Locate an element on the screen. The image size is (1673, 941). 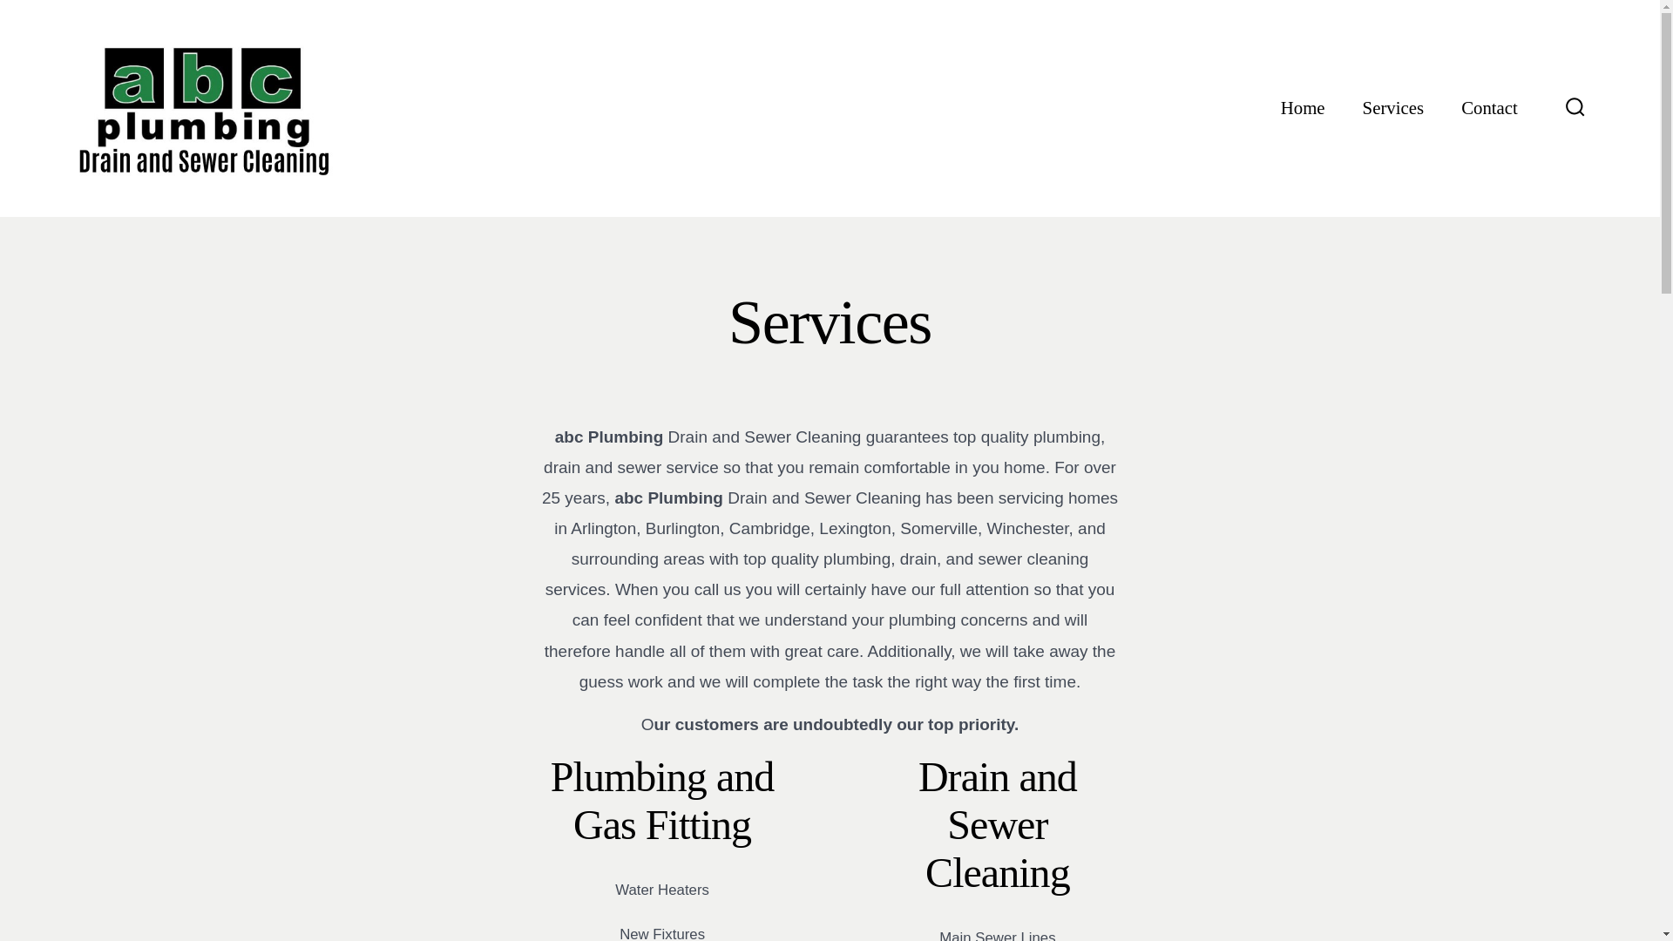
Search Toggle is located at coordinates (1575, 108).